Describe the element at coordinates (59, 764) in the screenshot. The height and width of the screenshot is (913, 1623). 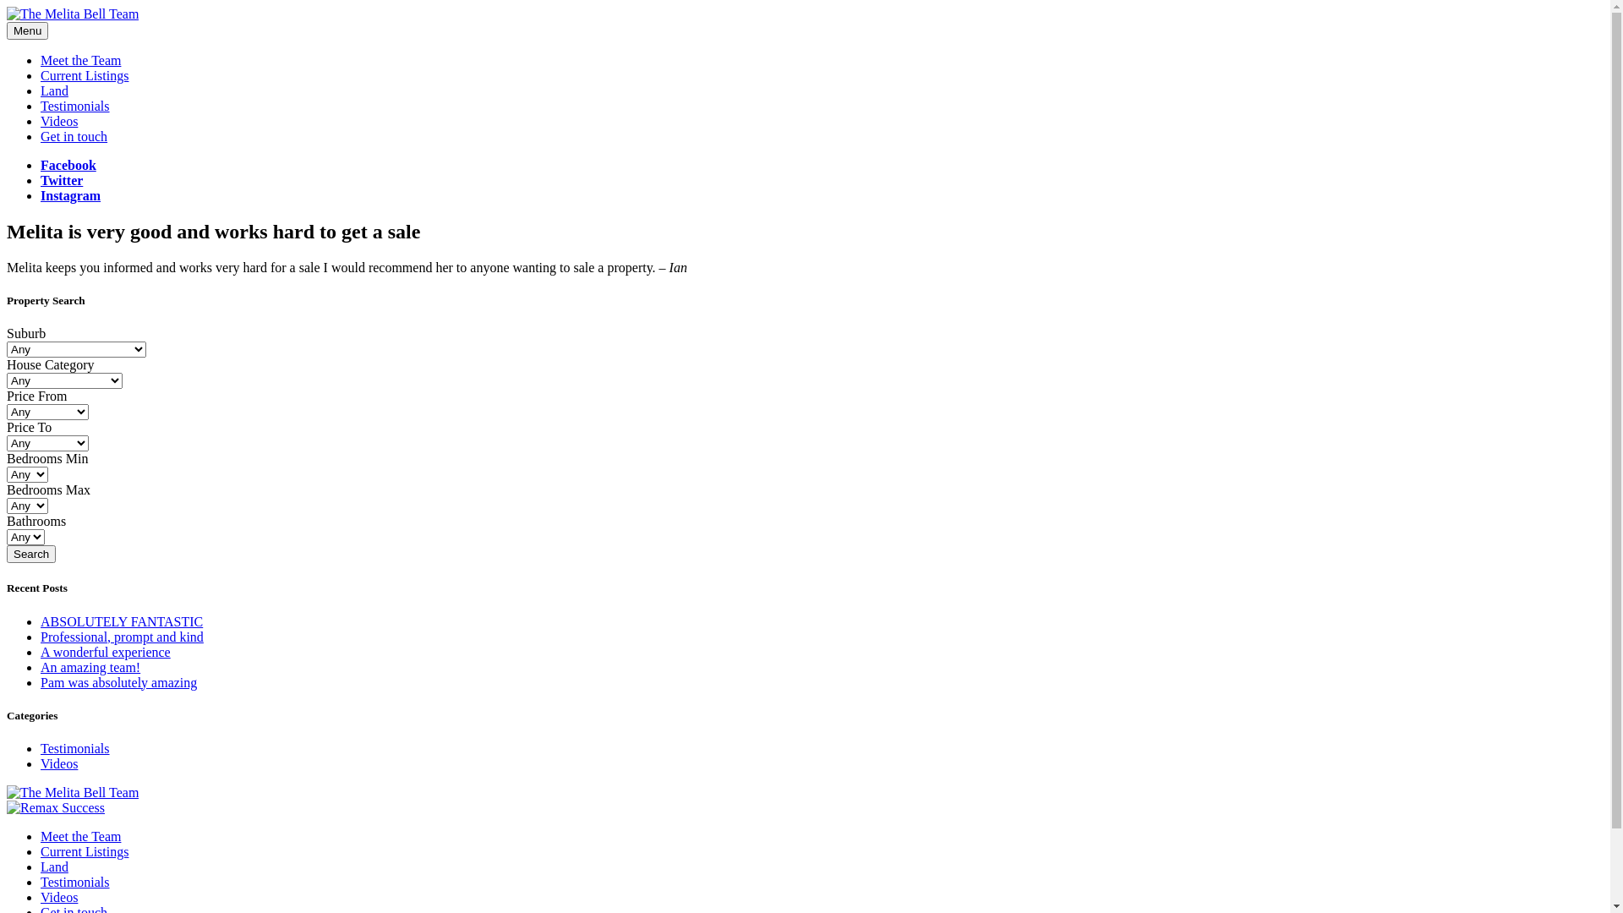
I see `Videos` at that location.